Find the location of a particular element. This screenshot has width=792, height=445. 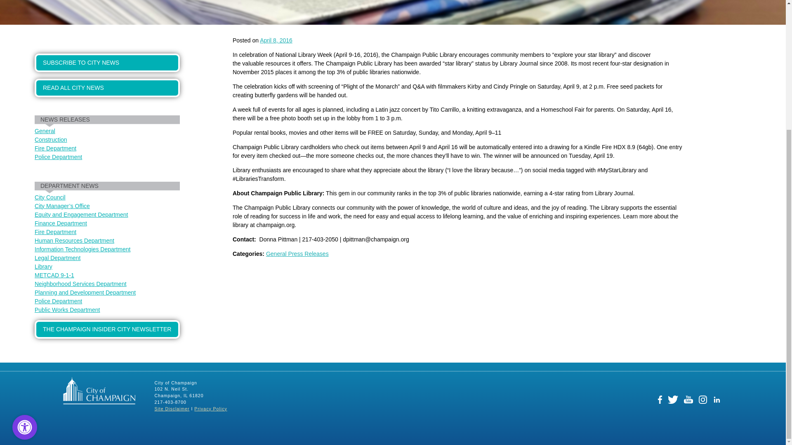

General Press Releases is located at coordinates (297, 254).